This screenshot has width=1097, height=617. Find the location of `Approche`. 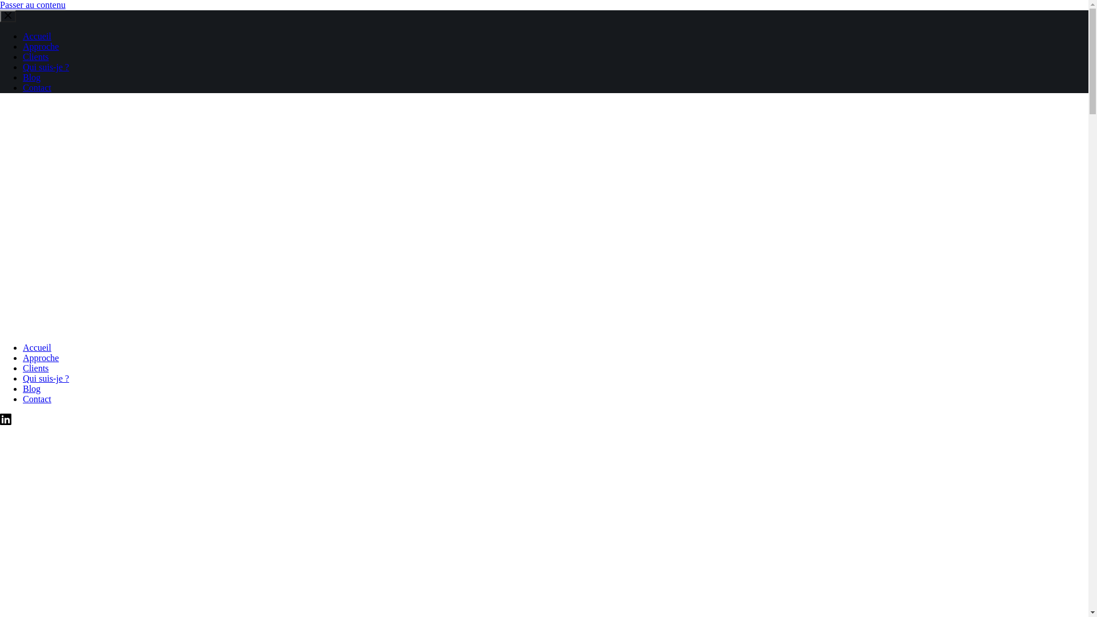

Approche is located at coordinates (41, 47).